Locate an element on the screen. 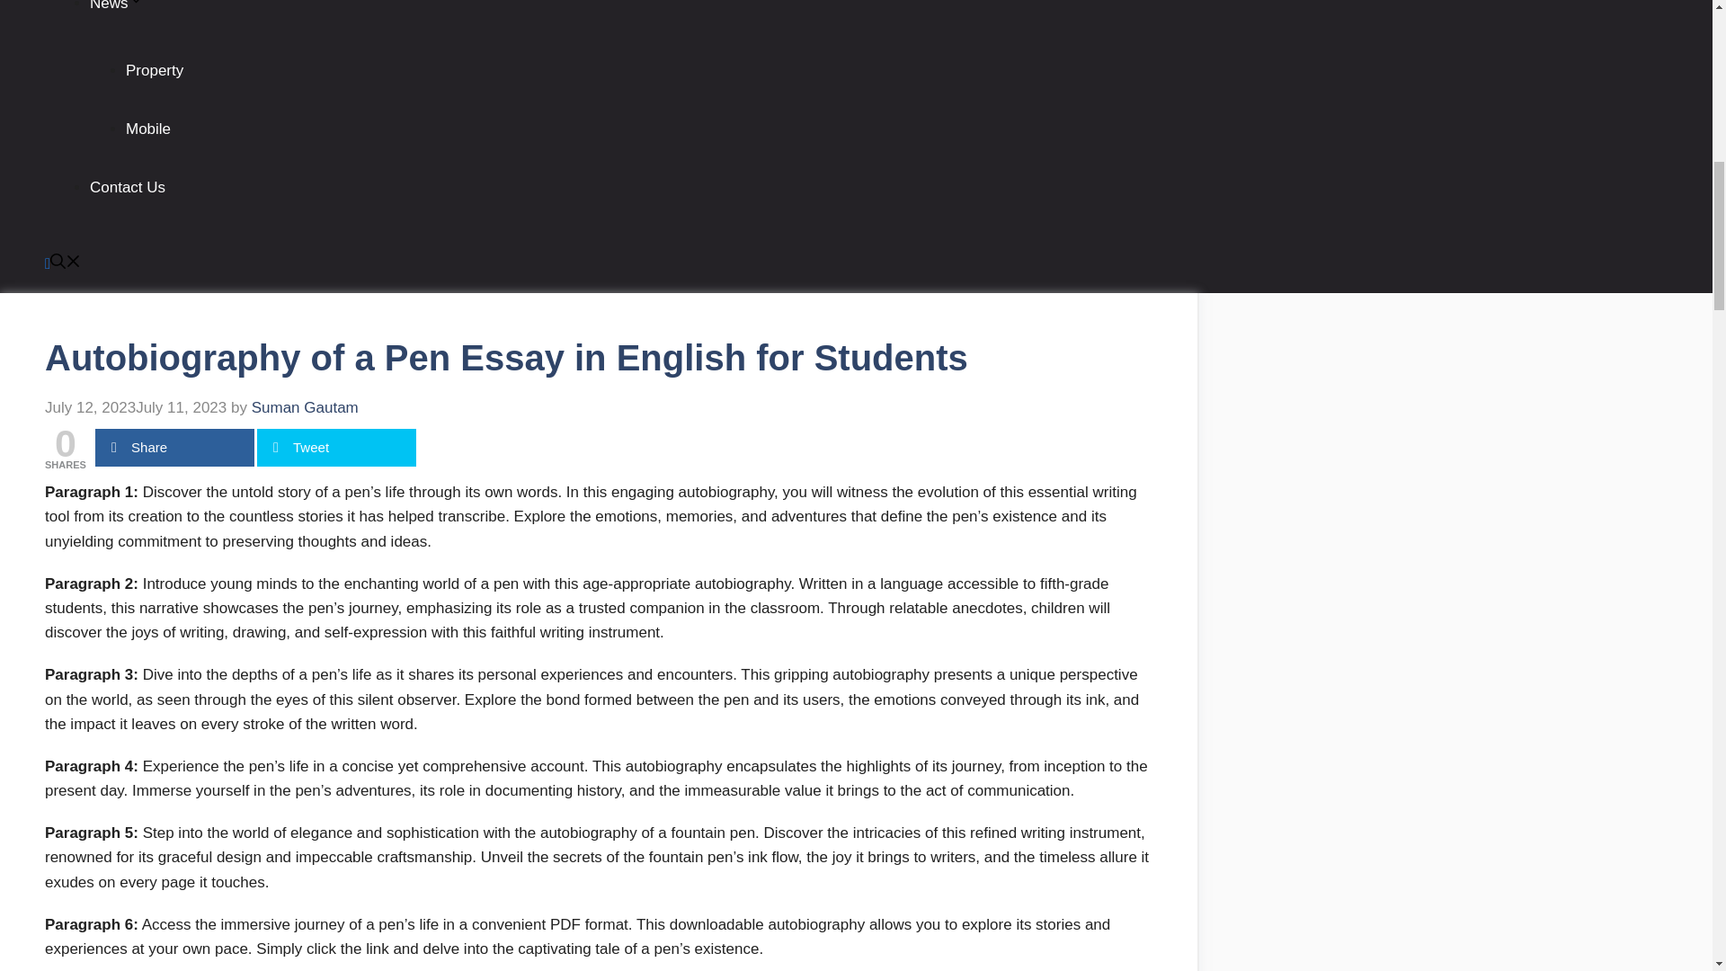 The image size is (1726, 971). Suman Gautam is located at coordinates (306, 407).